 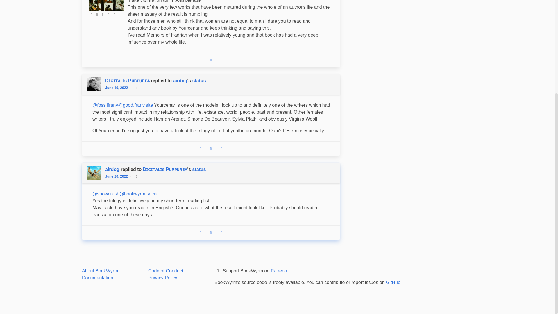 What do you see at coordinates (163, 277) in the screenshot?
I see `Privacy Policy` at bounding box center [163, 277].